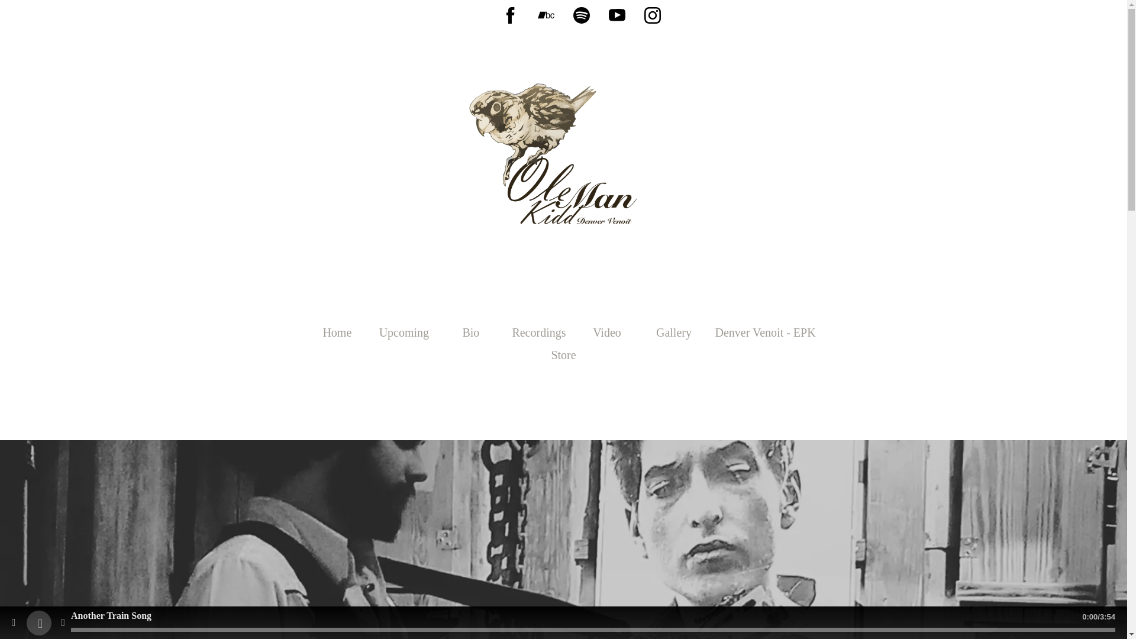 Image resolution: width=1136 pixels, height=639 pixels. Describe the element at coordinates (470, 333) in the screenshot. I see `Bio` at that location.